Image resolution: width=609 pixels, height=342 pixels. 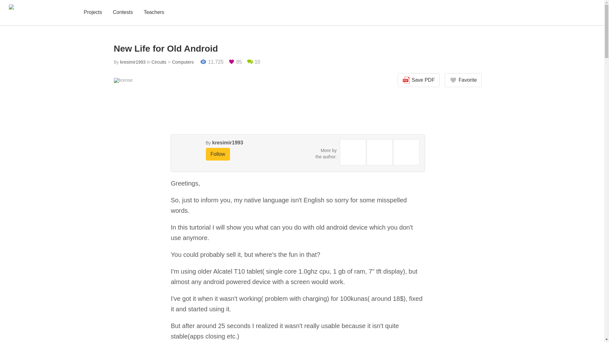 I want to click on 10, so click(x=253, y=62).